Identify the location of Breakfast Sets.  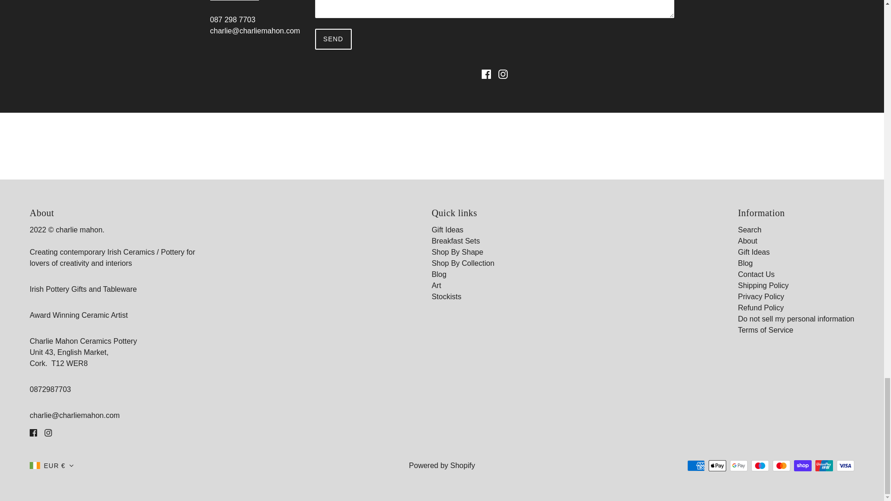
(456, 241).